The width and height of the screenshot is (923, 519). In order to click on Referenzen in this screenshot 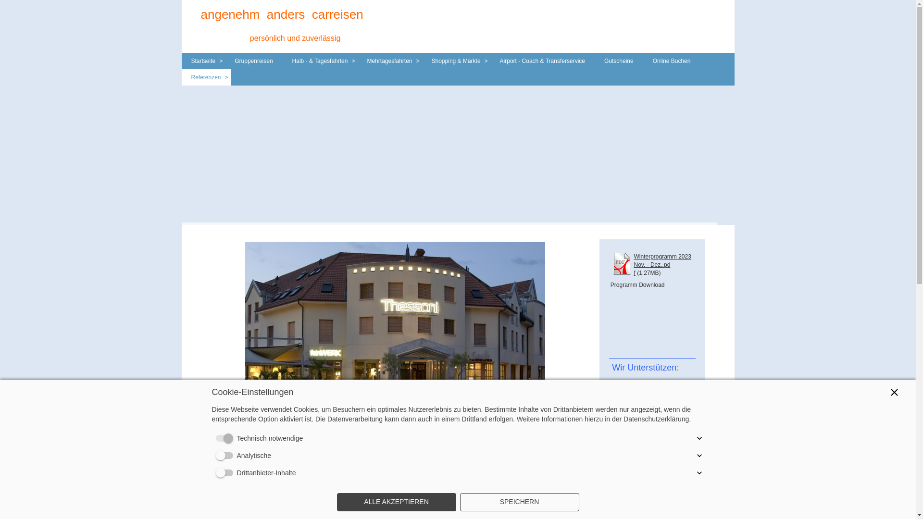, I will do `click(206, 77)`.